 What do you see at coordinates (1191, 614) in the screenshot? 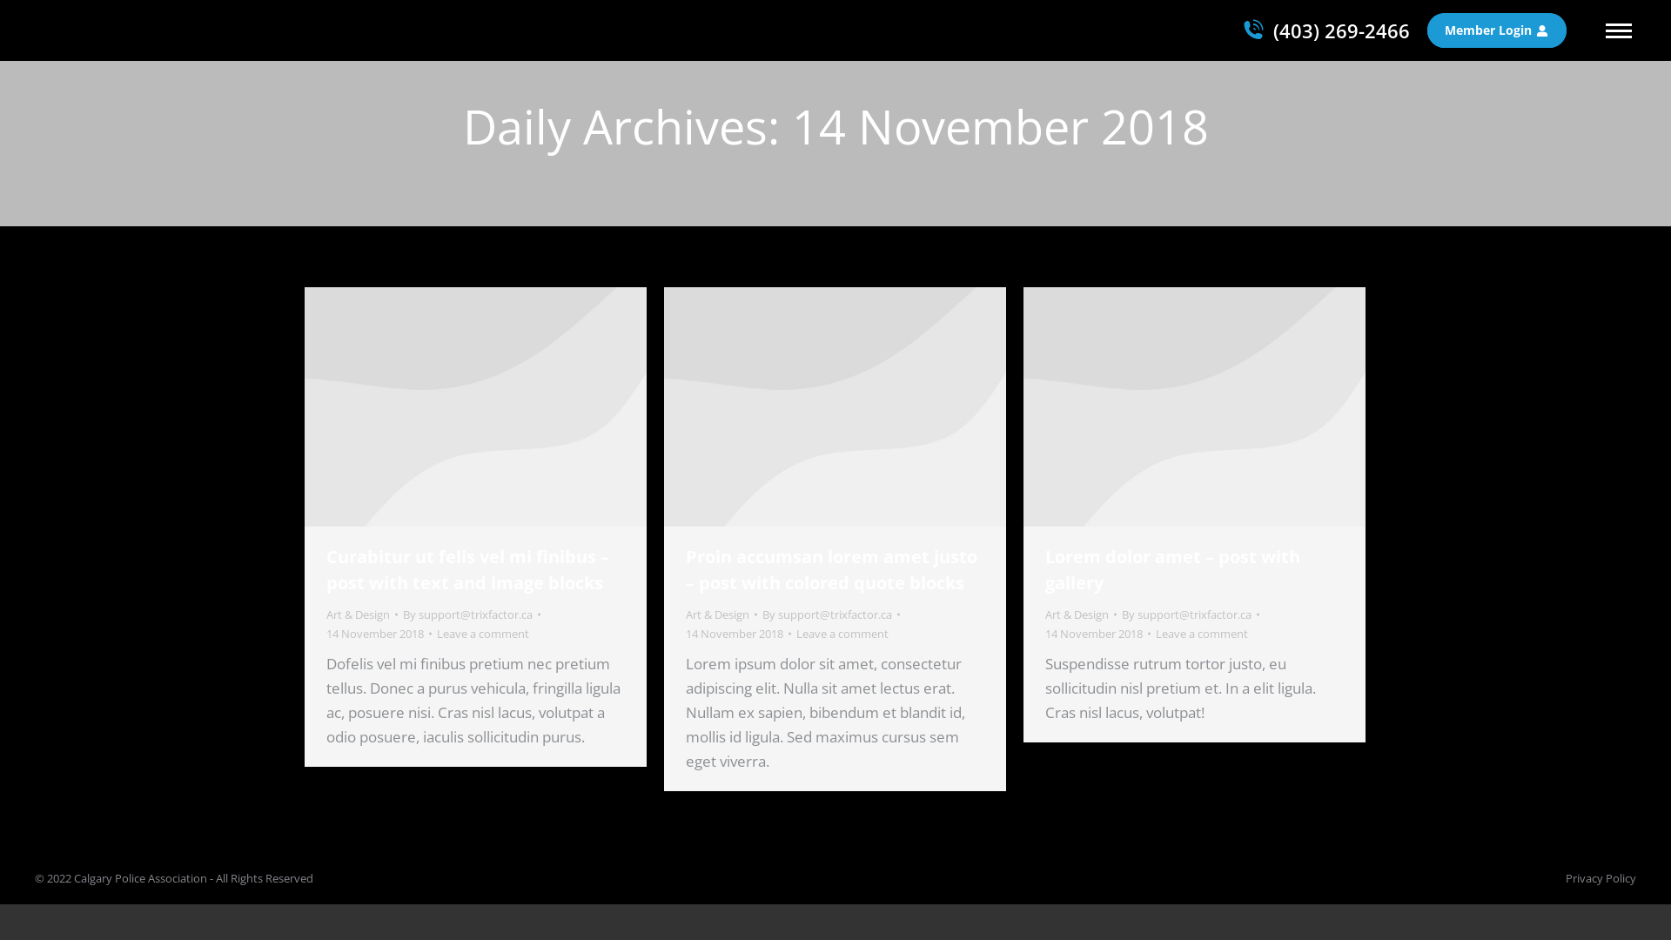
I see `By support@trixfactor.ca` at bounding box center [1191, 614].